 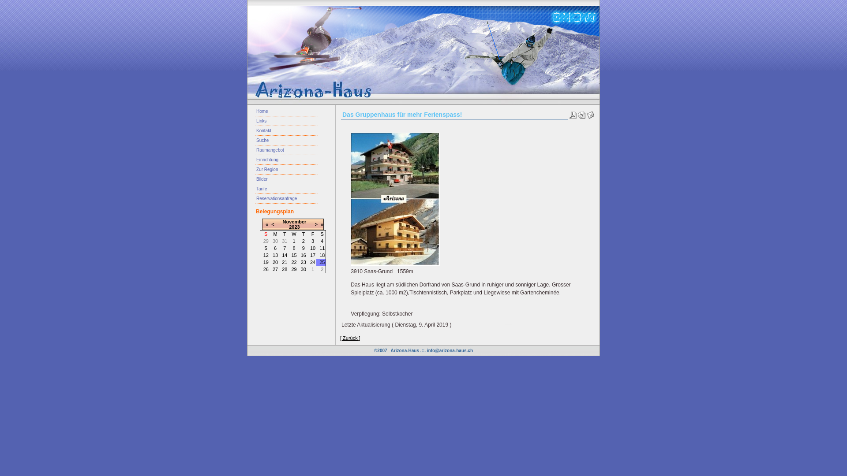 I want to click on <, so click(x=273, y=224).